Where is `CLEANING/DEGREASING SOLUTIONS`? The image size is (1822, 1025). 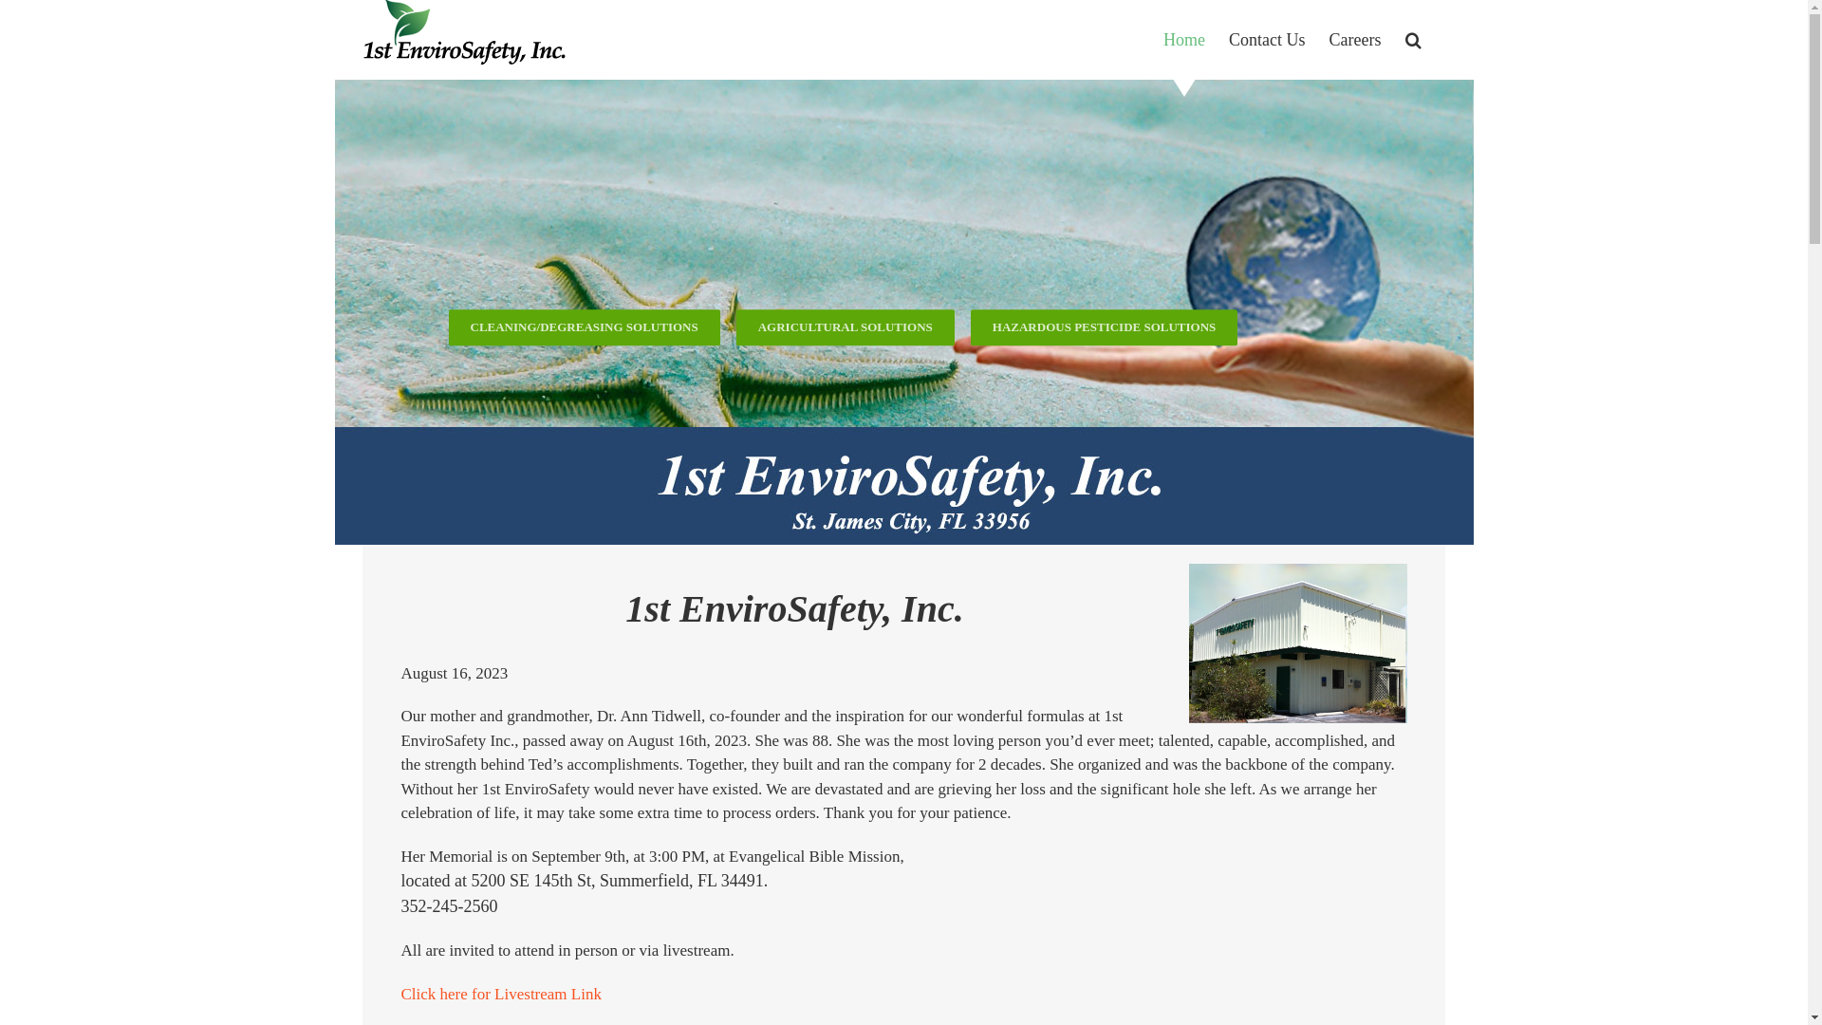 CLEANING/DEGREASING SOLUTIONS is located at coordinates (584, 327).